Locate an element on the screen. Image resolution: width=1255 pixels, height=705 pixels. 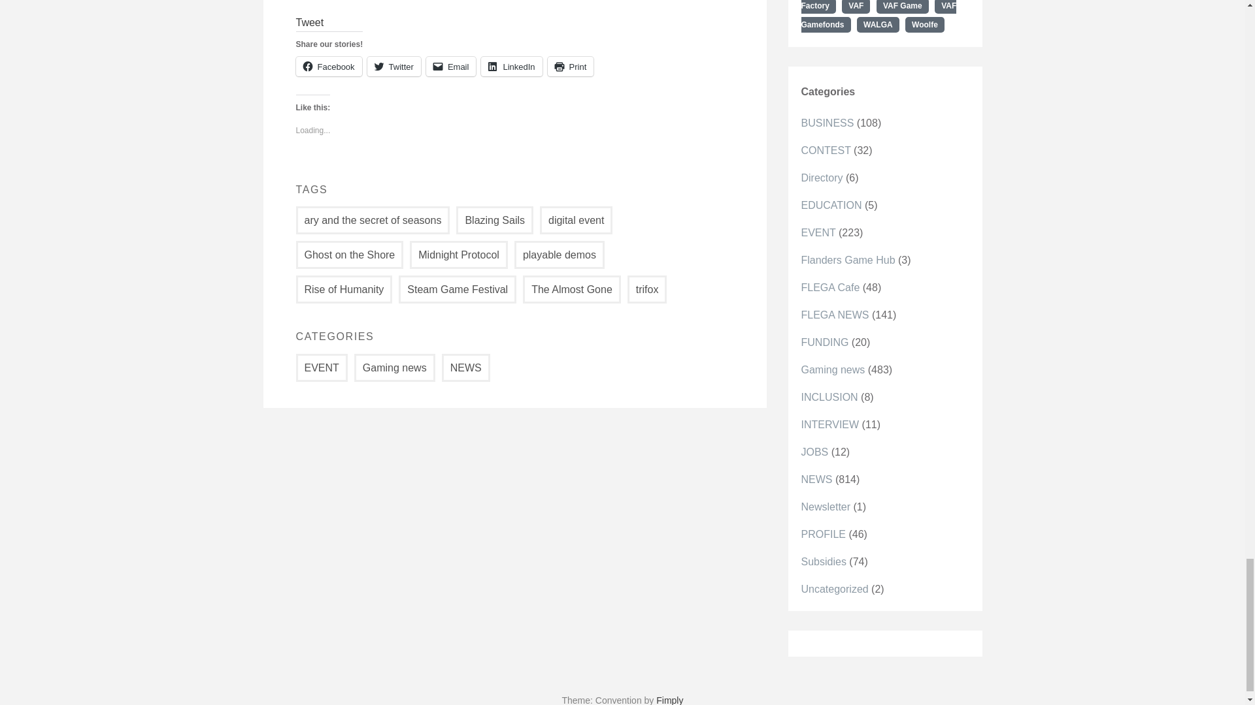
Steam Game Festival is located at coordinates (458, 290).